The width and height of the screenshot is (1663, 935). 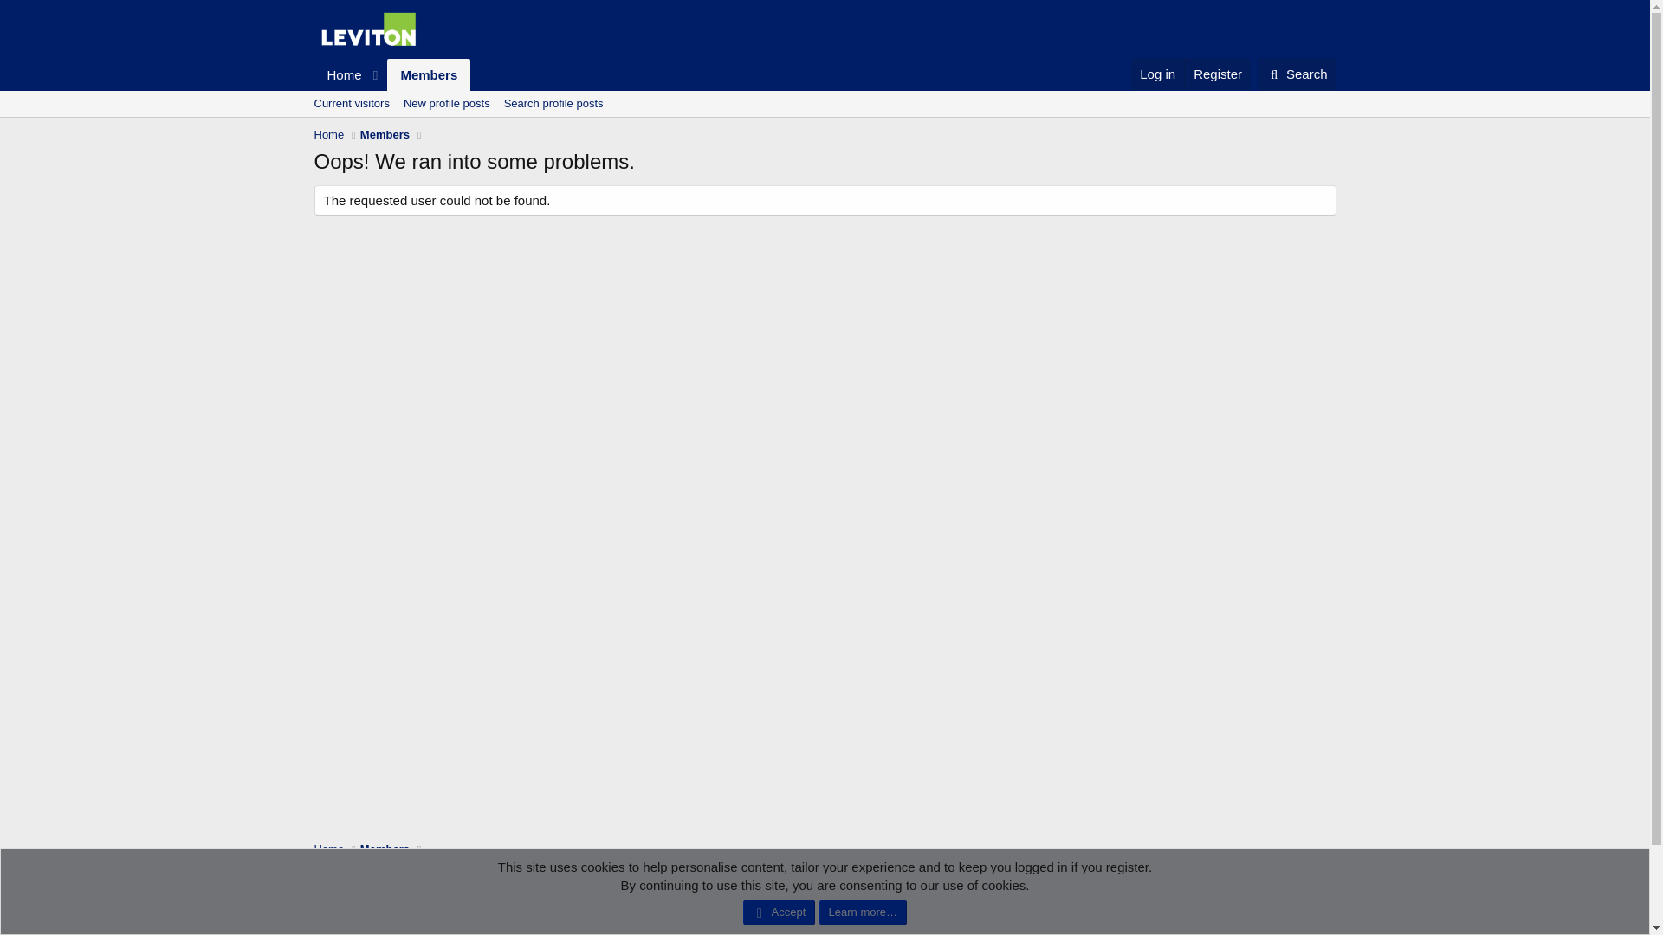 I want to click on Current visitors, so click(x=352, y=887).